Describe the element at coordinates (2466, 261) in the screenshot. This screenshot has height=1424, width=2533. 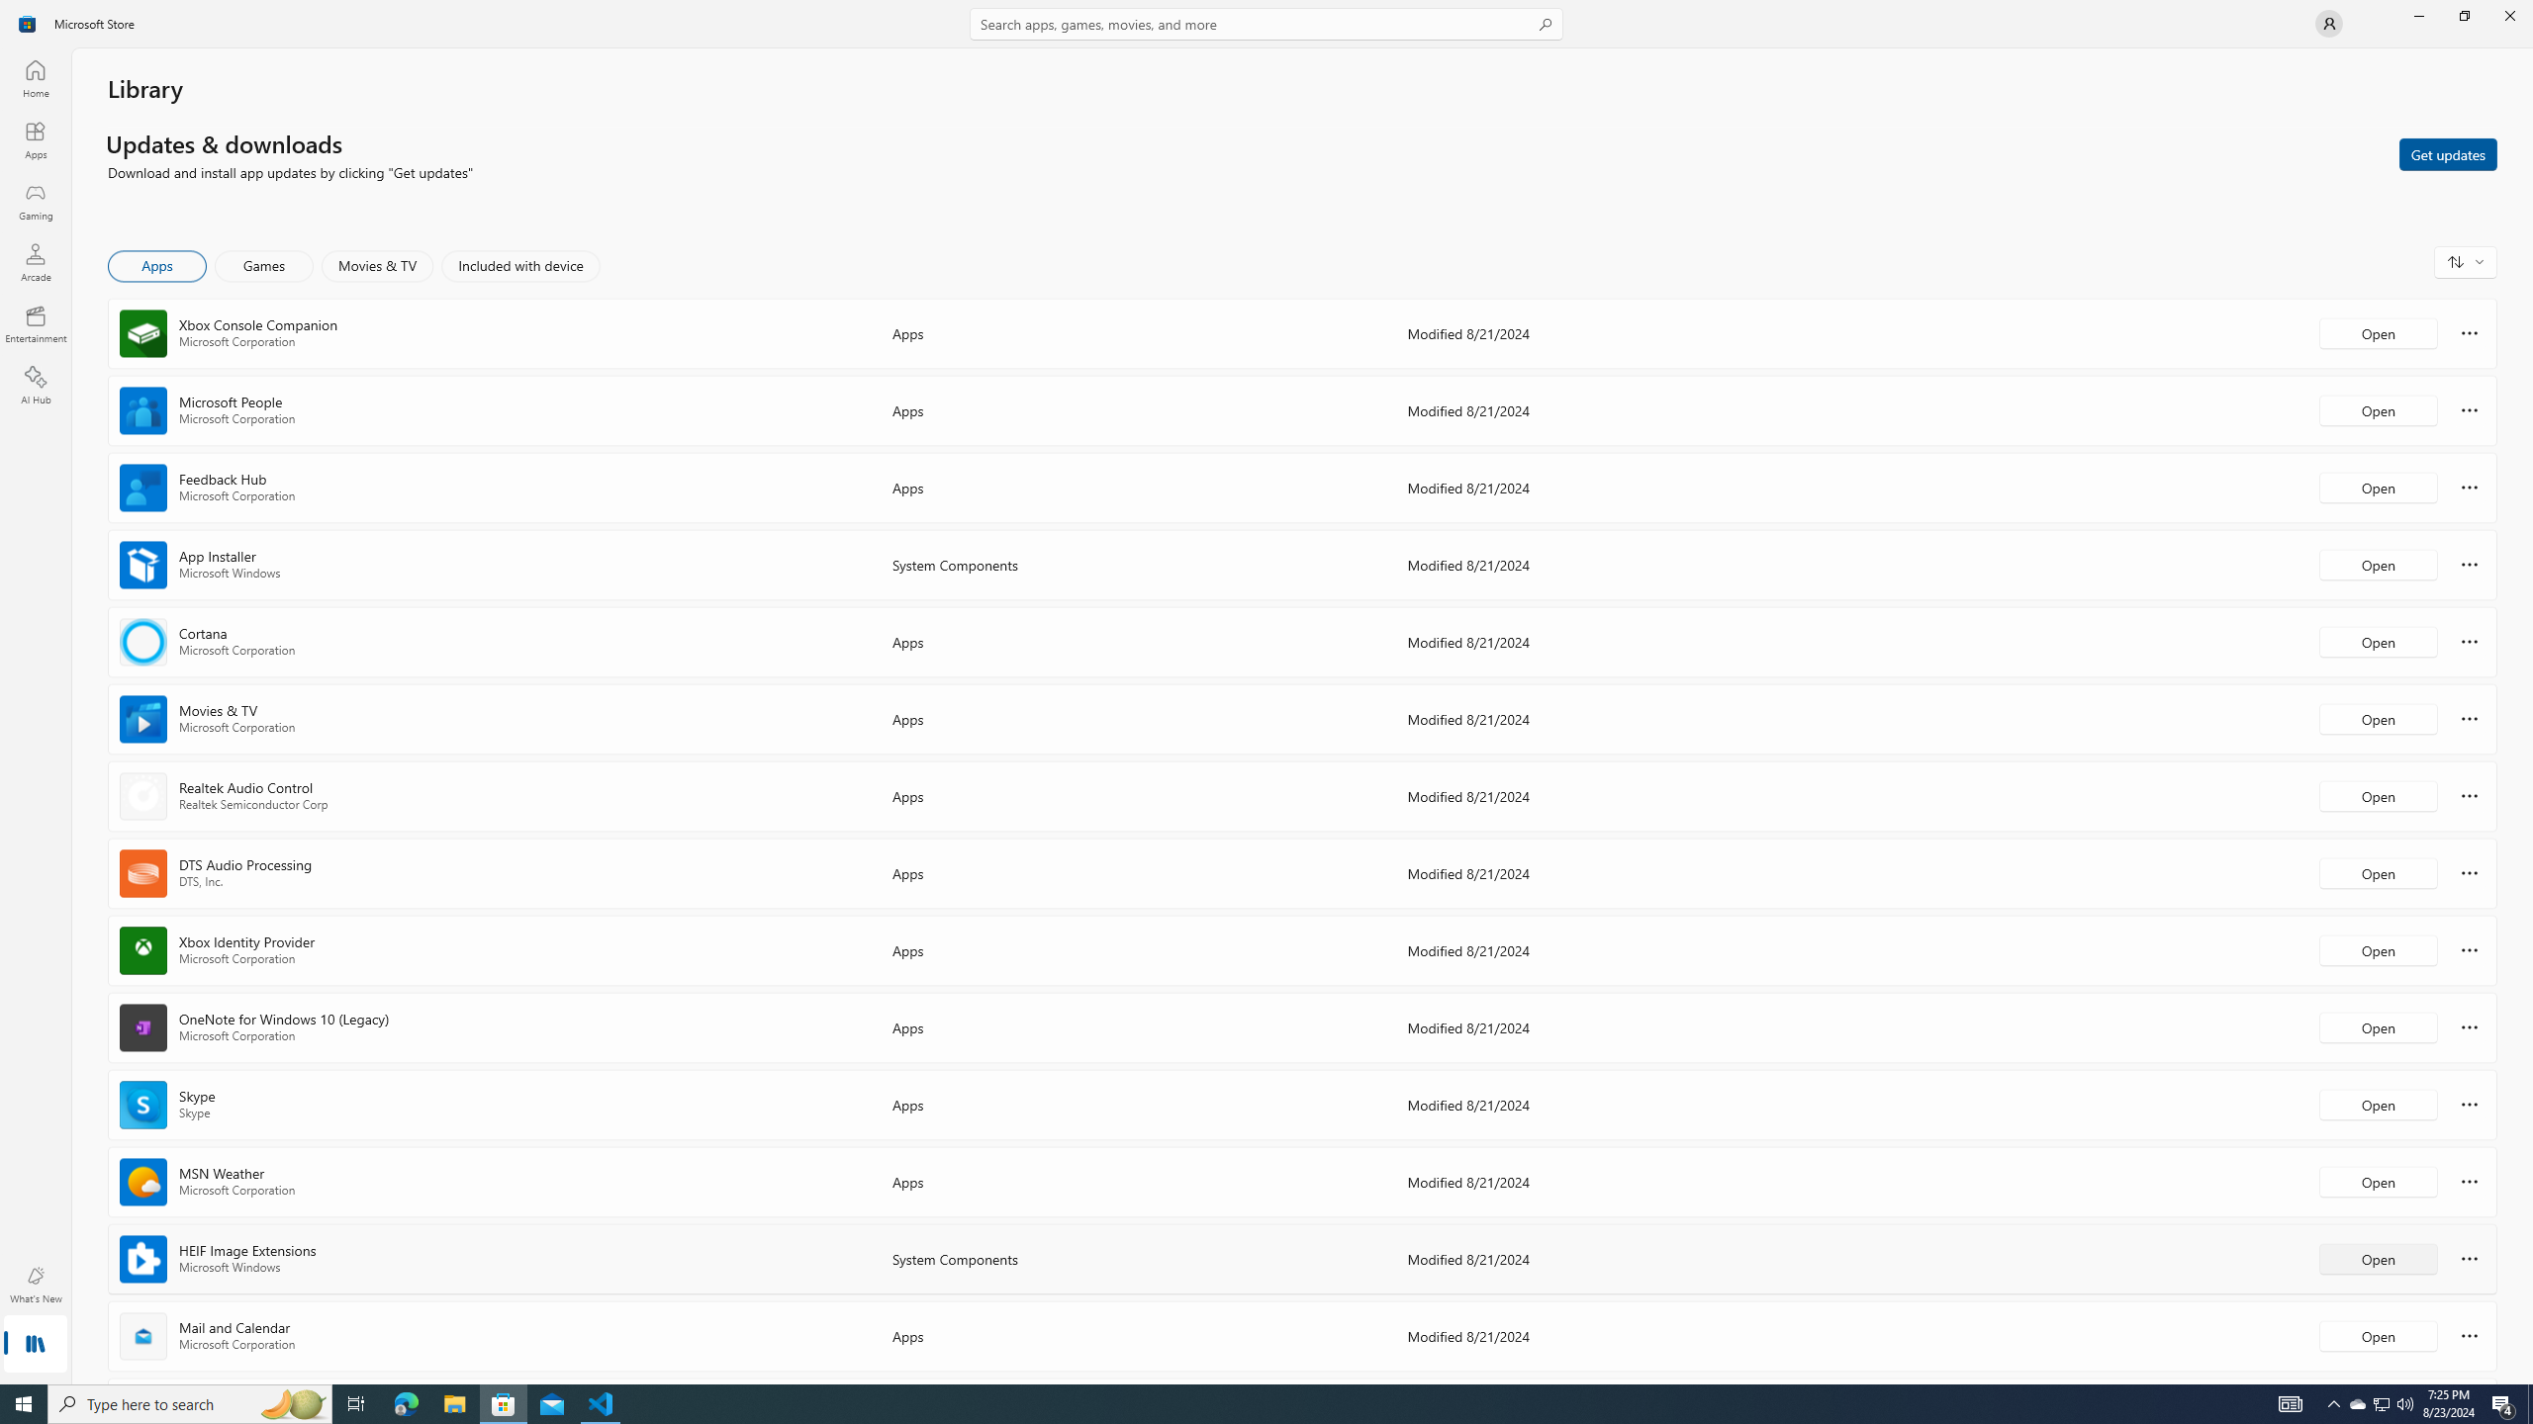
I see `Sort and filter` at that location.